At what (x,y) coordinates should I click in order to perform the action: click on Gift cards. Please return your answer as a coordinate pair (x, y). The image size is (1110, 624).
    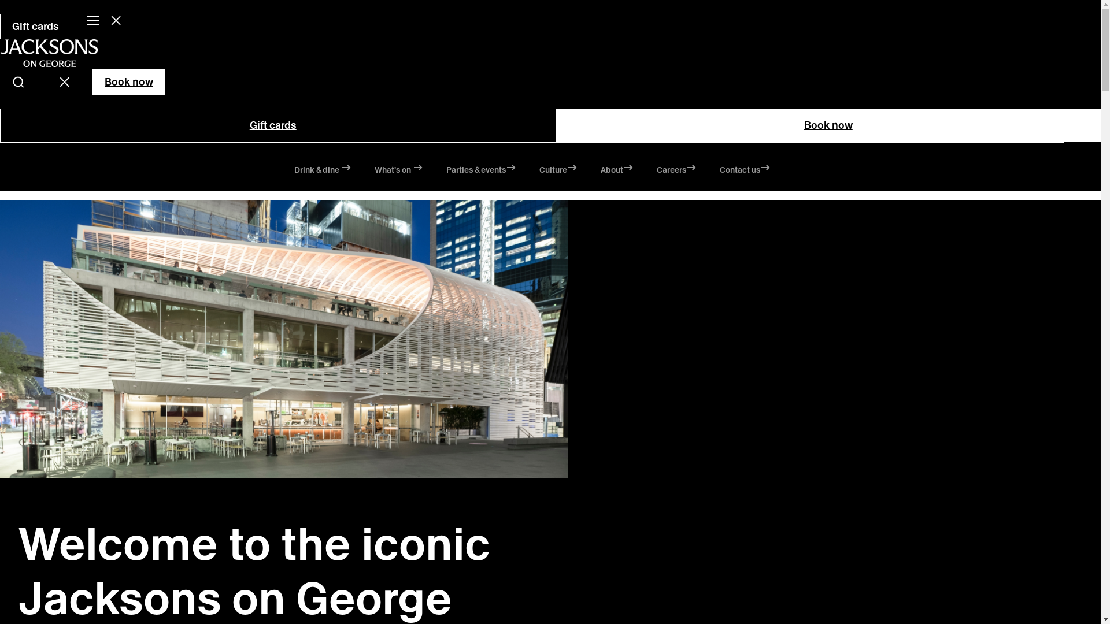
    Looking at the image, I should click on (273, 125).